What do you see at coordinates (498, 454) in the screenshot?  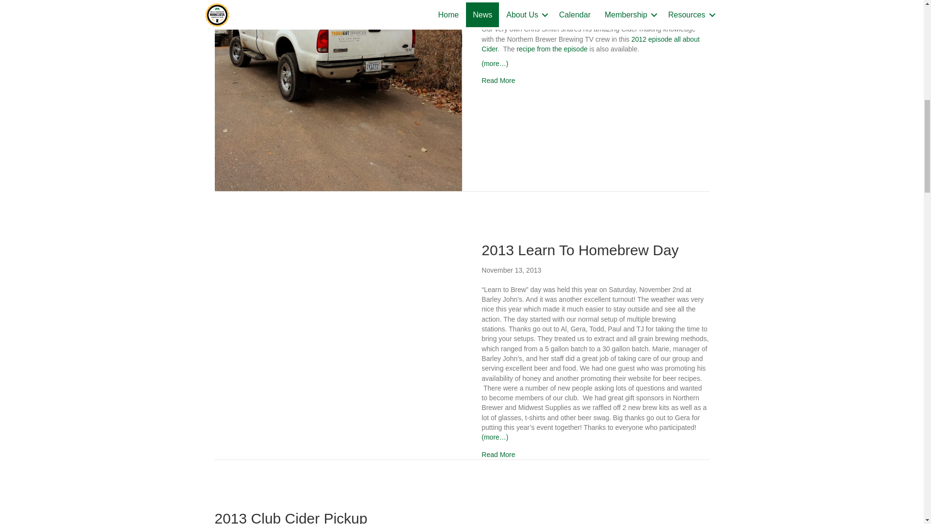 I see `Read More` at bounding box center [498, 454].